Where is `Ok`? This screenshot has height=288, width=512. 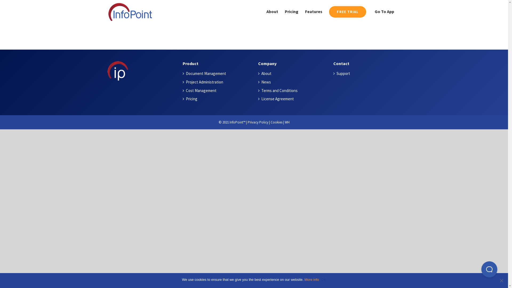
Ok is located at coordinates (324, 279).